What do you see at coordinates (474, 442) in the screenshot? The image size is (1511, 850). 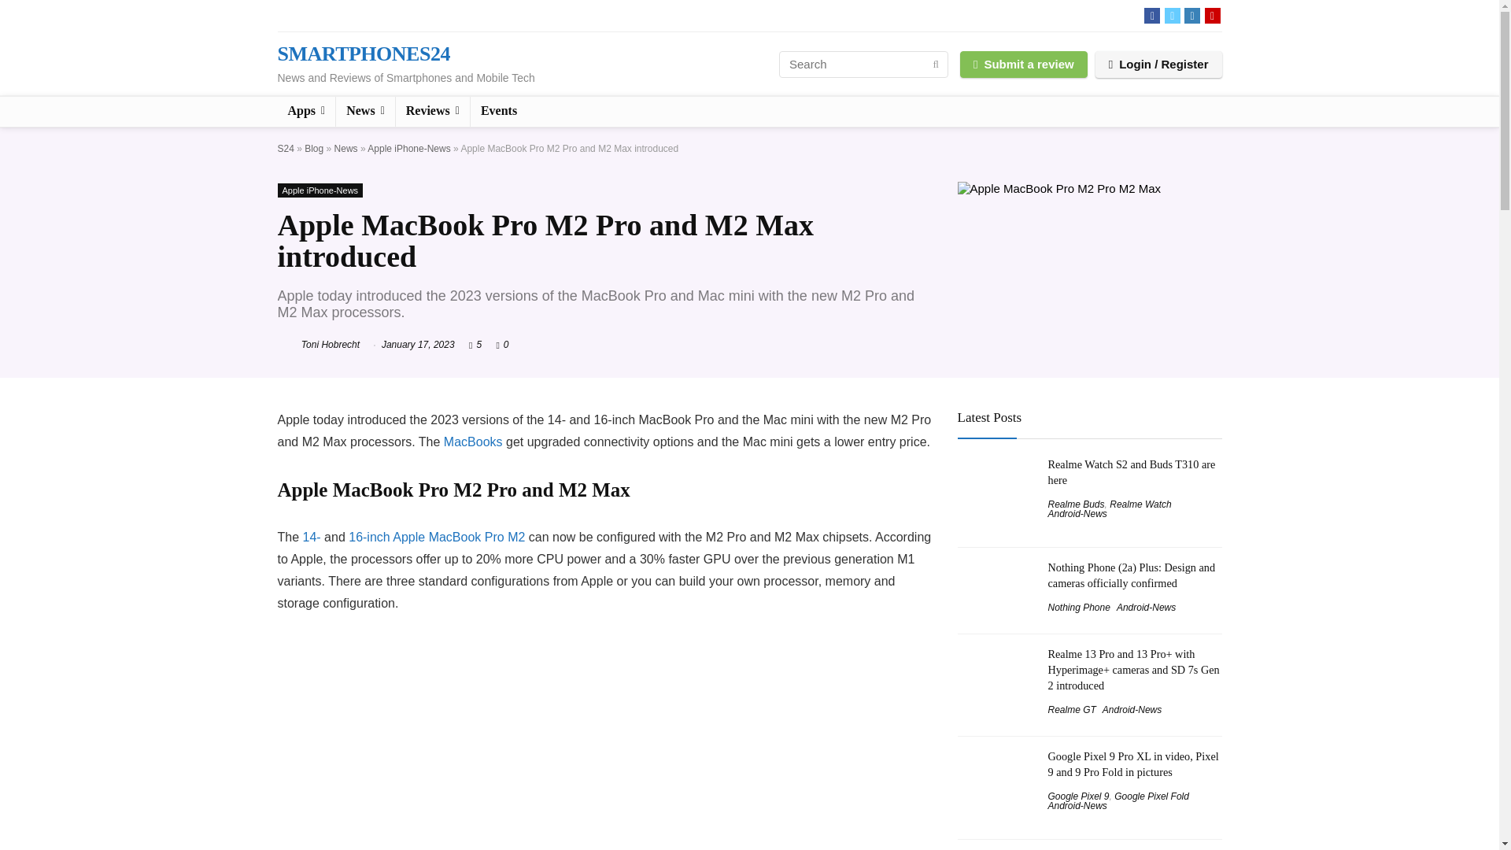 I see `MacBooks` at bounding box center [474, 442].